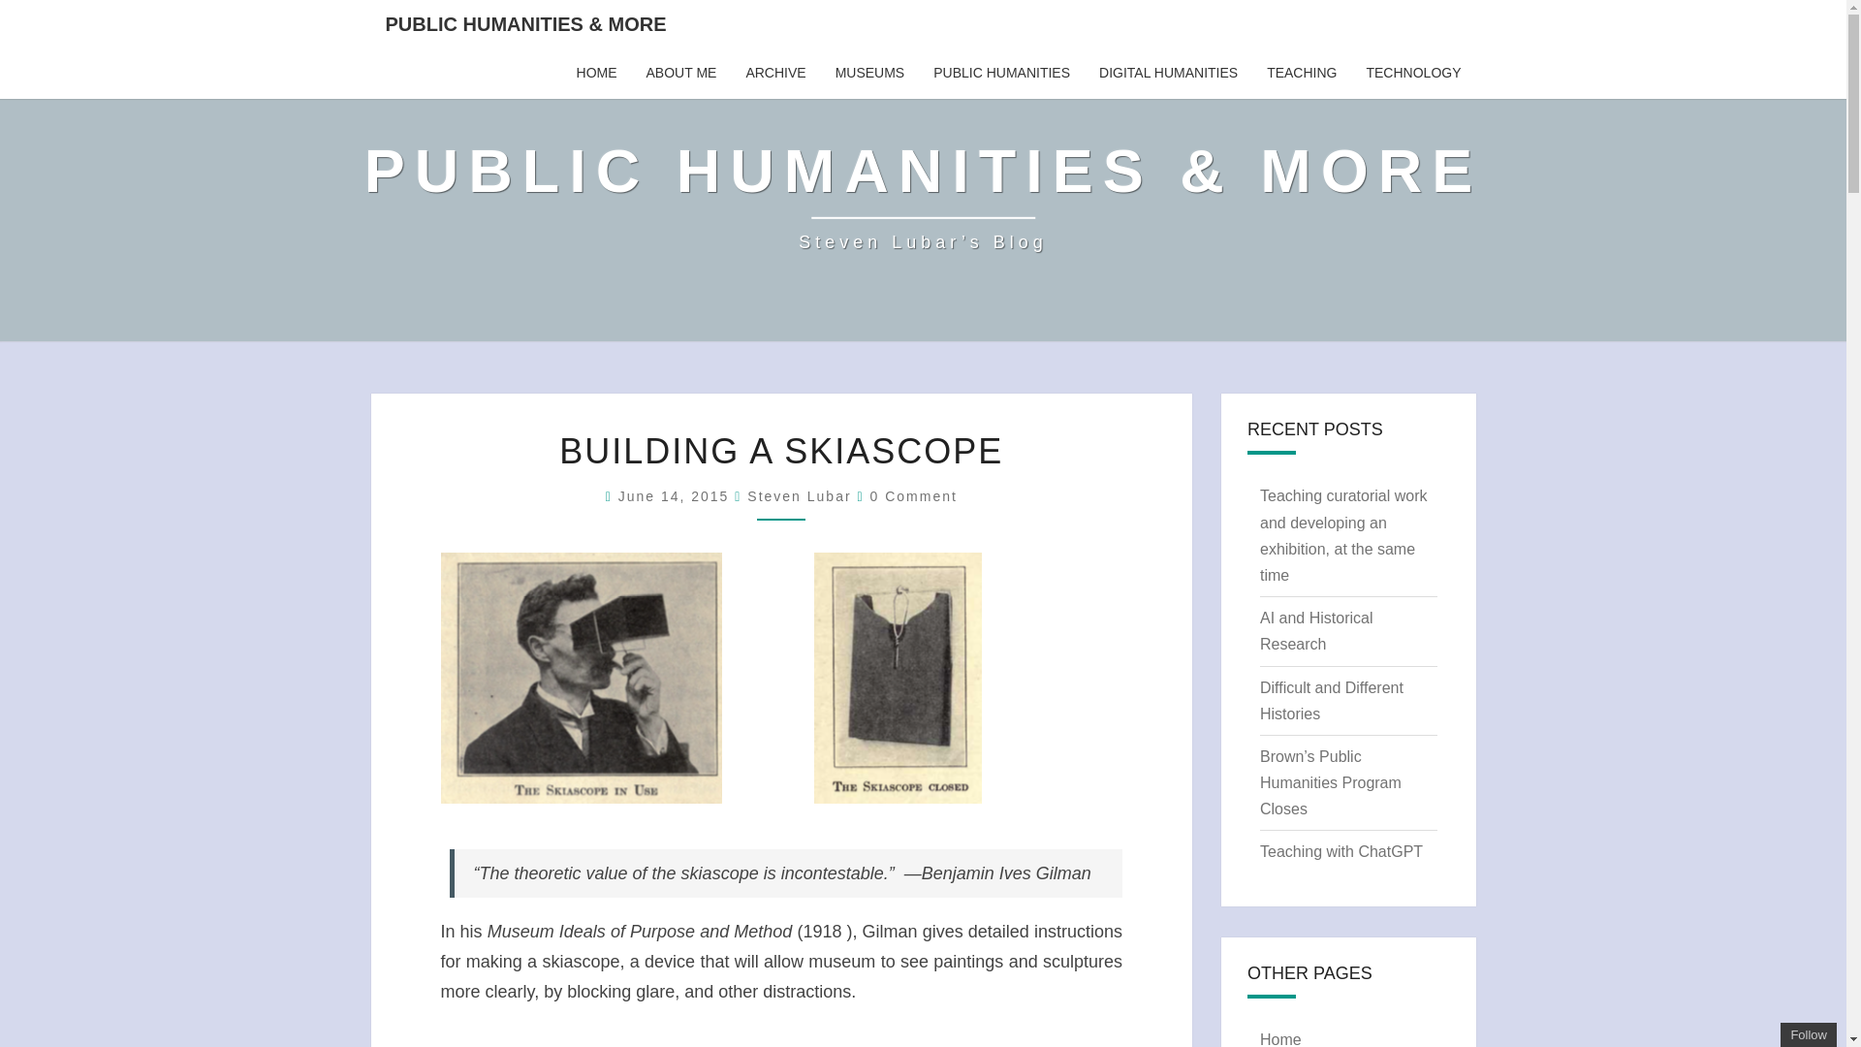  I want to click on 10:45 pm, so click(677, 496).